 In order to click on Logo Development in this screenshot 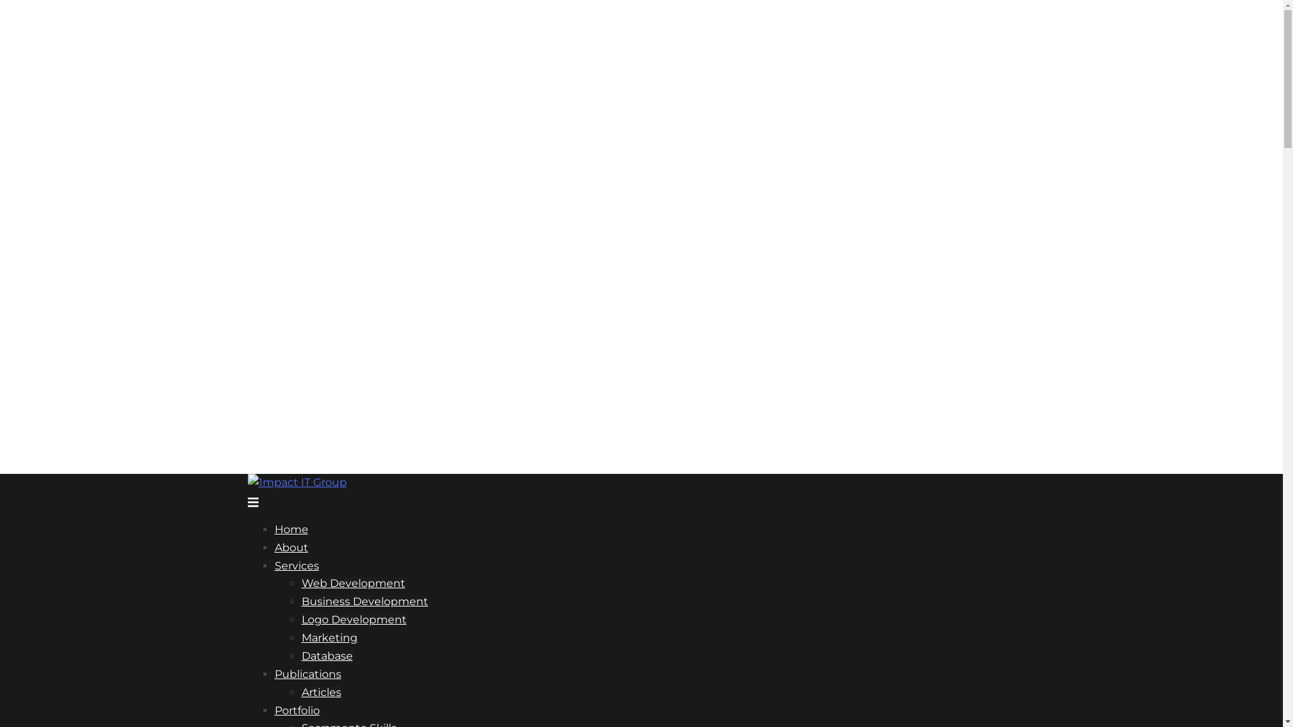, I will do `click(354, 619)`.